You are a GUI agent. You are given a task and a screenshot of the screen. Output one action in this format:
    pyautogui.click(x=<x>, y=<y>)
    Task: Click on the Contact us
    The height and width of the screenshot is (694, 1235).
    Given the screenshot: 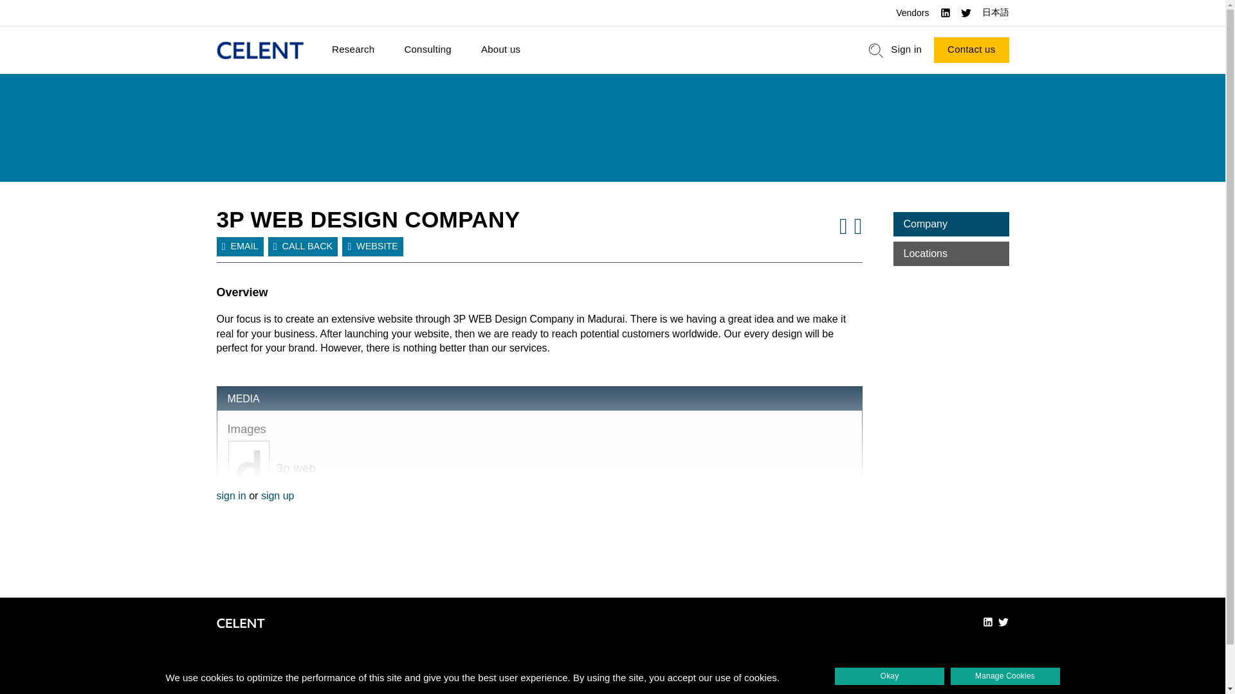 What is the action you would take?
    pyautogui.click(x=971, y=50)
    